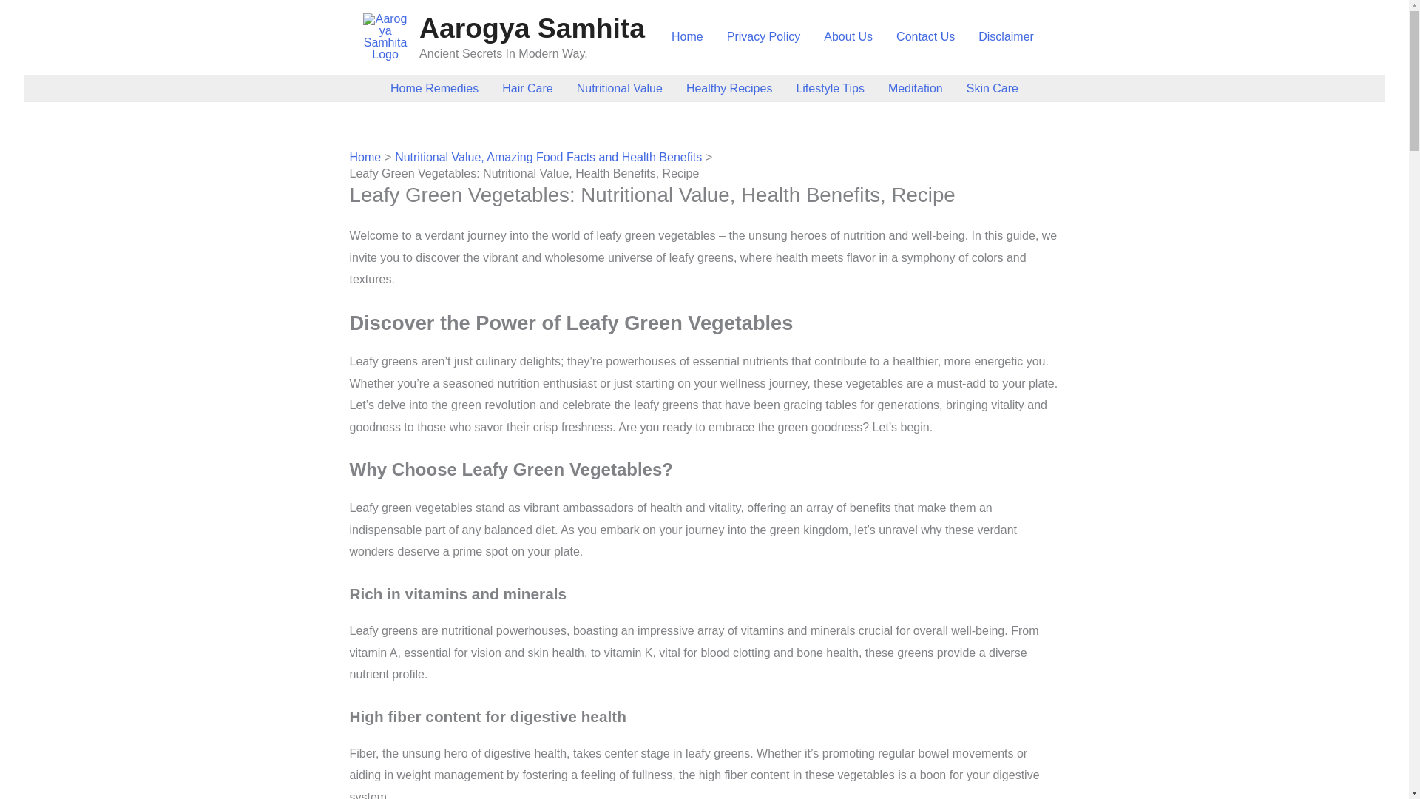 The width and height of the screenshot is (1420, 799). Describe the element at coordinates (434, 88) in the screenshot. I see `Home Remedies` at that location.